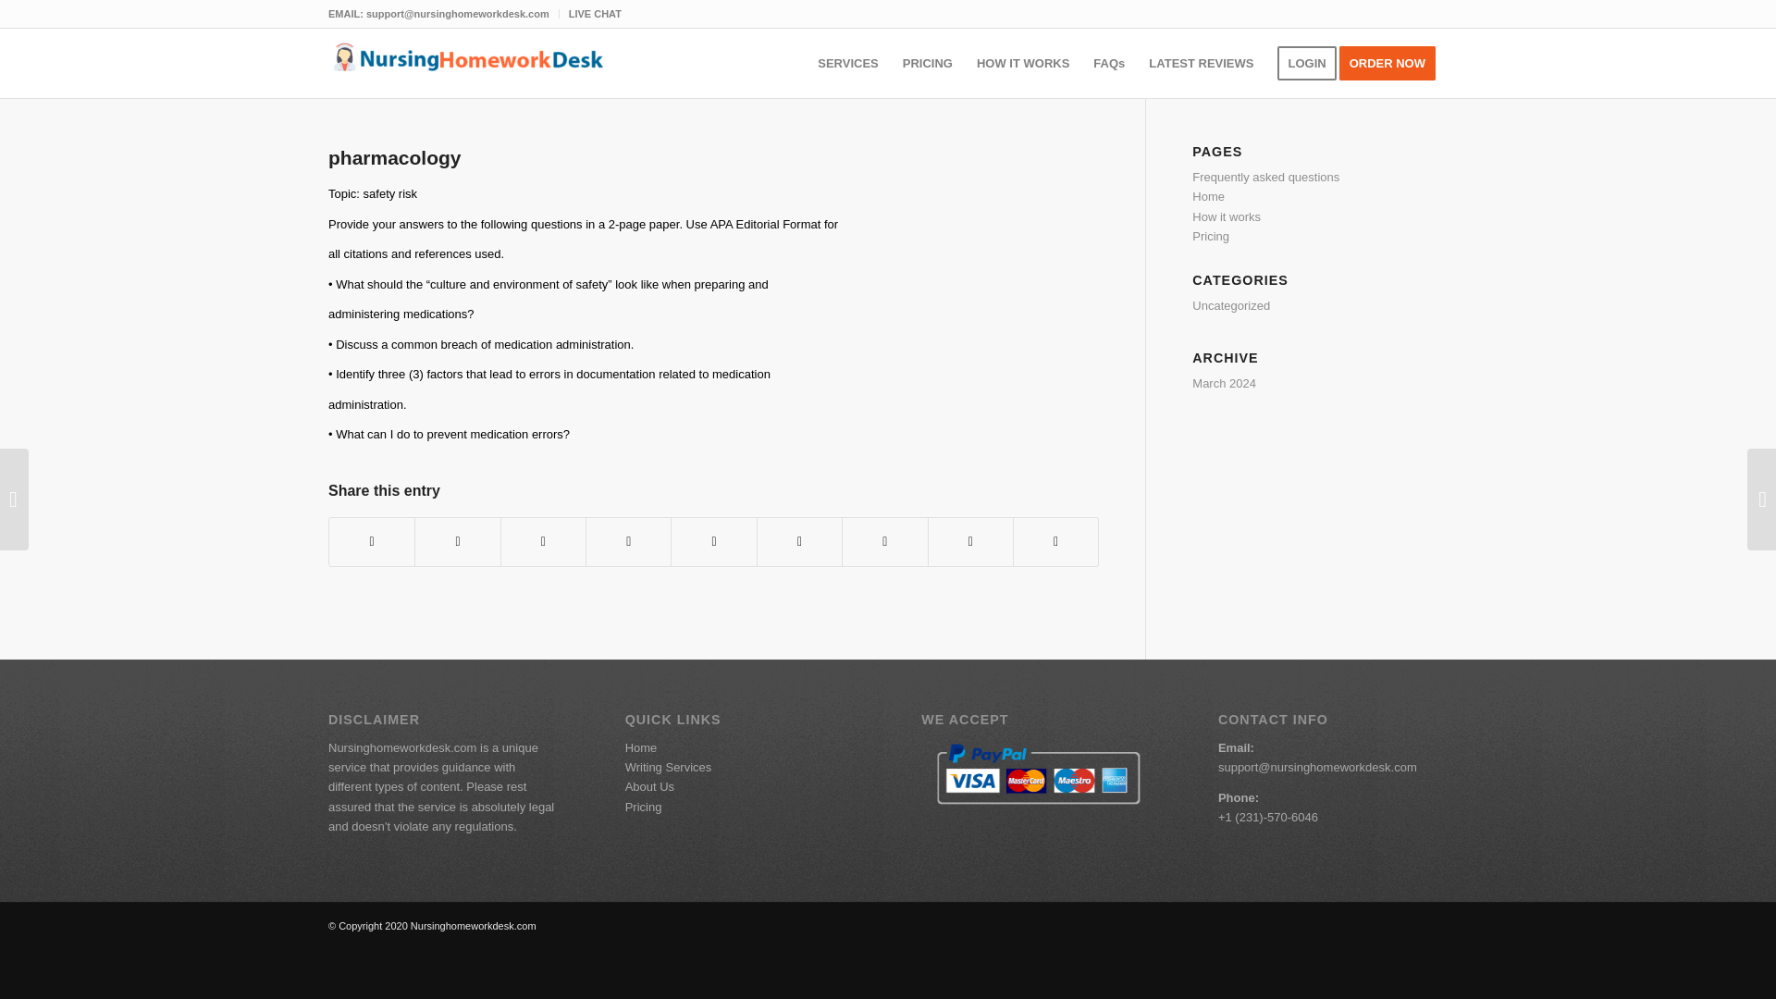 The height and width of the screenshot is (999, 1776). I want to click on Uncategorized, so click(1230, 305).